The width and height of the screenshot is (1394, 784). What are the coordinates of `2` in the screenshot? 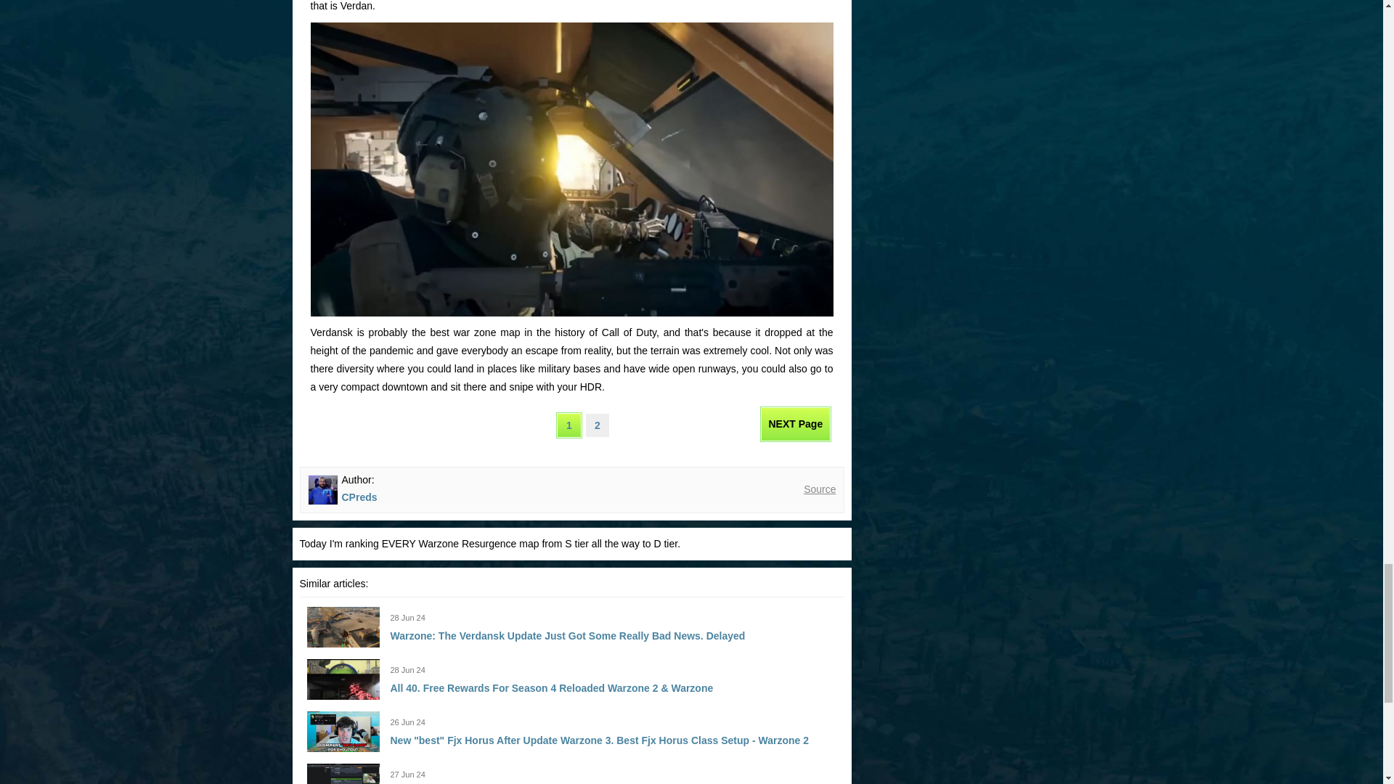 It's located at (597, 425).